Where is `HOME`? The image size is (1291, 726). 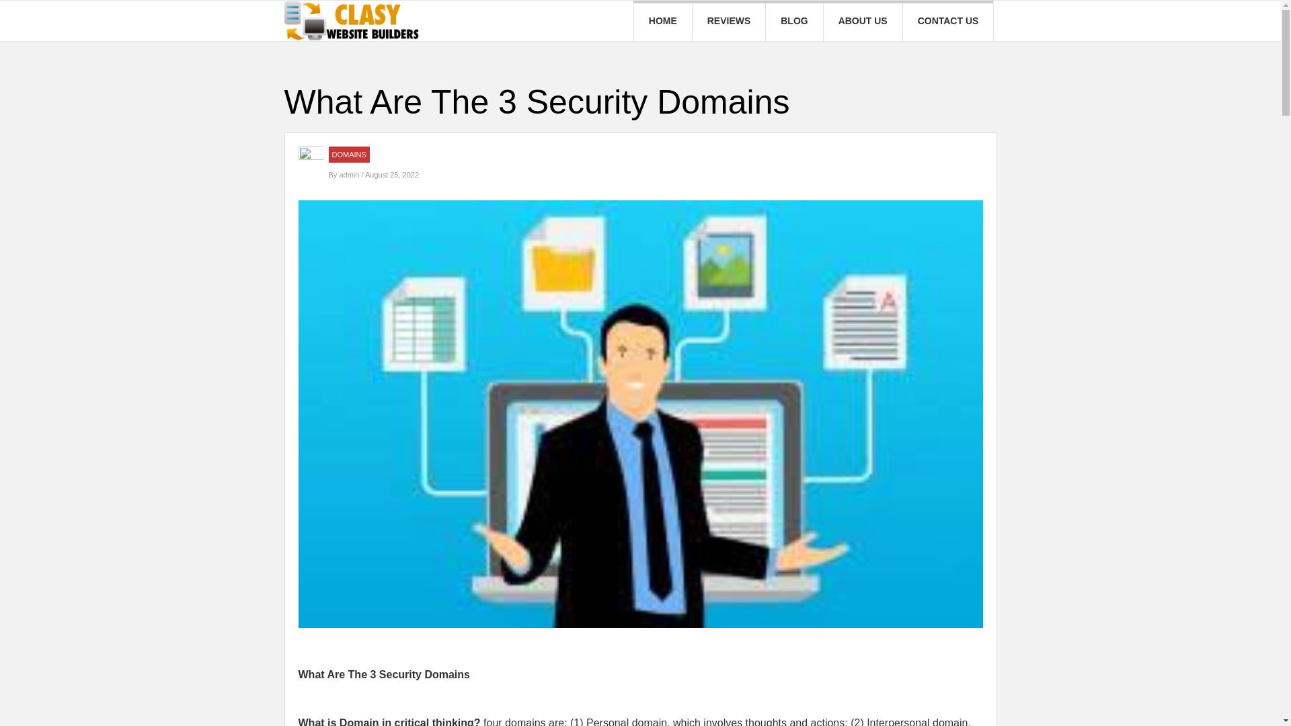
HOME is located at coordinates (663, 20).